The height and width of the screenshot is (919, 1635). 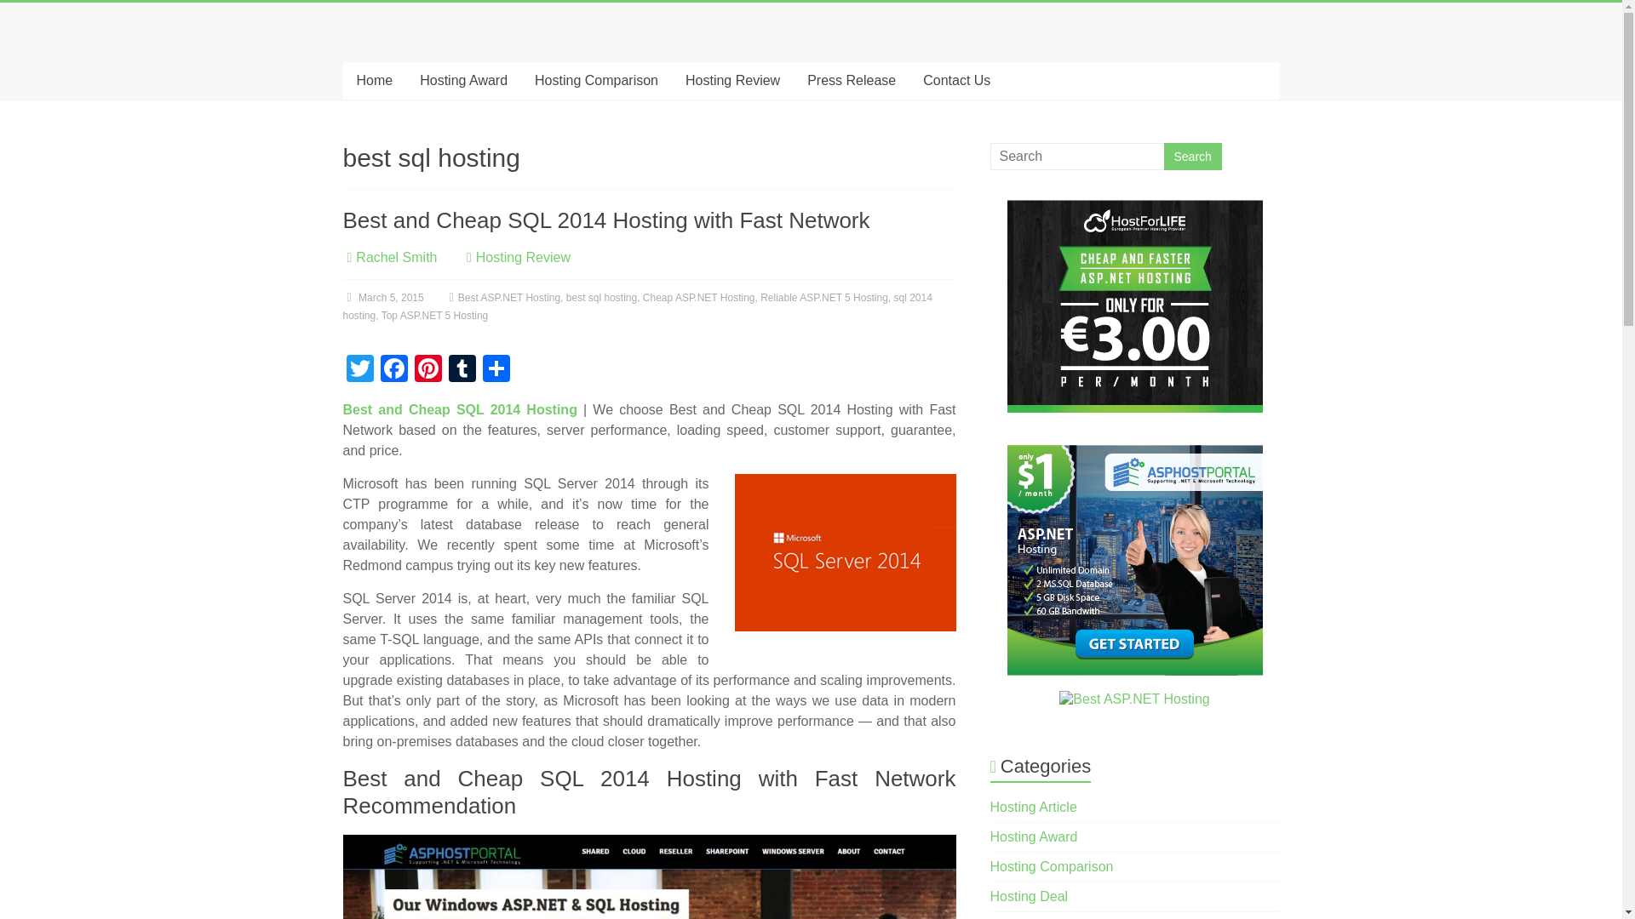 What do you see at coordinates (605, 220) in the screenshot?
I see `Best and Cheap SQL 2014 Hosting with Fast Network` at bounding box center [605, 220].